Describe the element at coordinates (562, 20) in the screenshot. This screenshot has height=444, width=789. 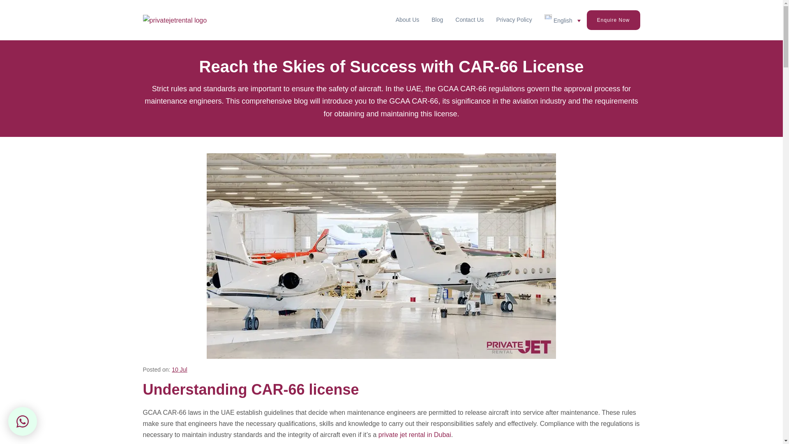
I see `English` at that location.